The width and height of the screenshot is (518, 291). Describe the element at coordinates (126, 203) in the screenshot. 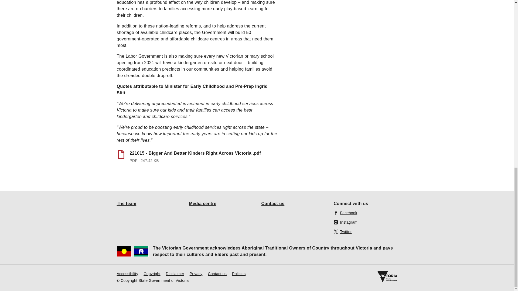

I see `The team` at that location.